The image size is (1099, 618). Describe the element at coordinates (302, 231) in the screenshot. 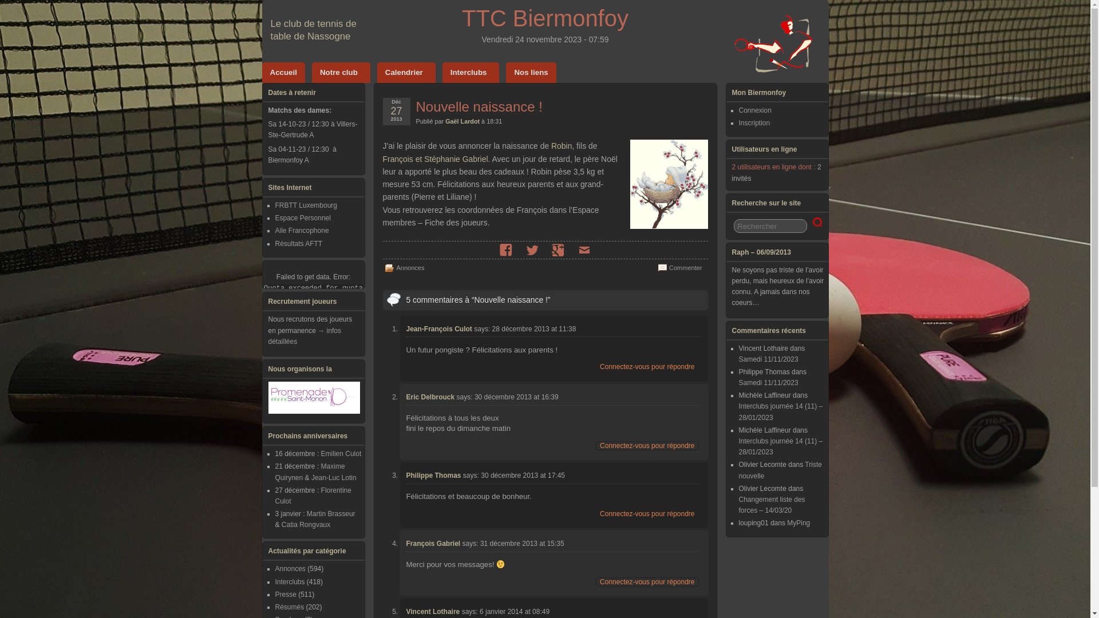

I see `Aile Francophone` at that location.